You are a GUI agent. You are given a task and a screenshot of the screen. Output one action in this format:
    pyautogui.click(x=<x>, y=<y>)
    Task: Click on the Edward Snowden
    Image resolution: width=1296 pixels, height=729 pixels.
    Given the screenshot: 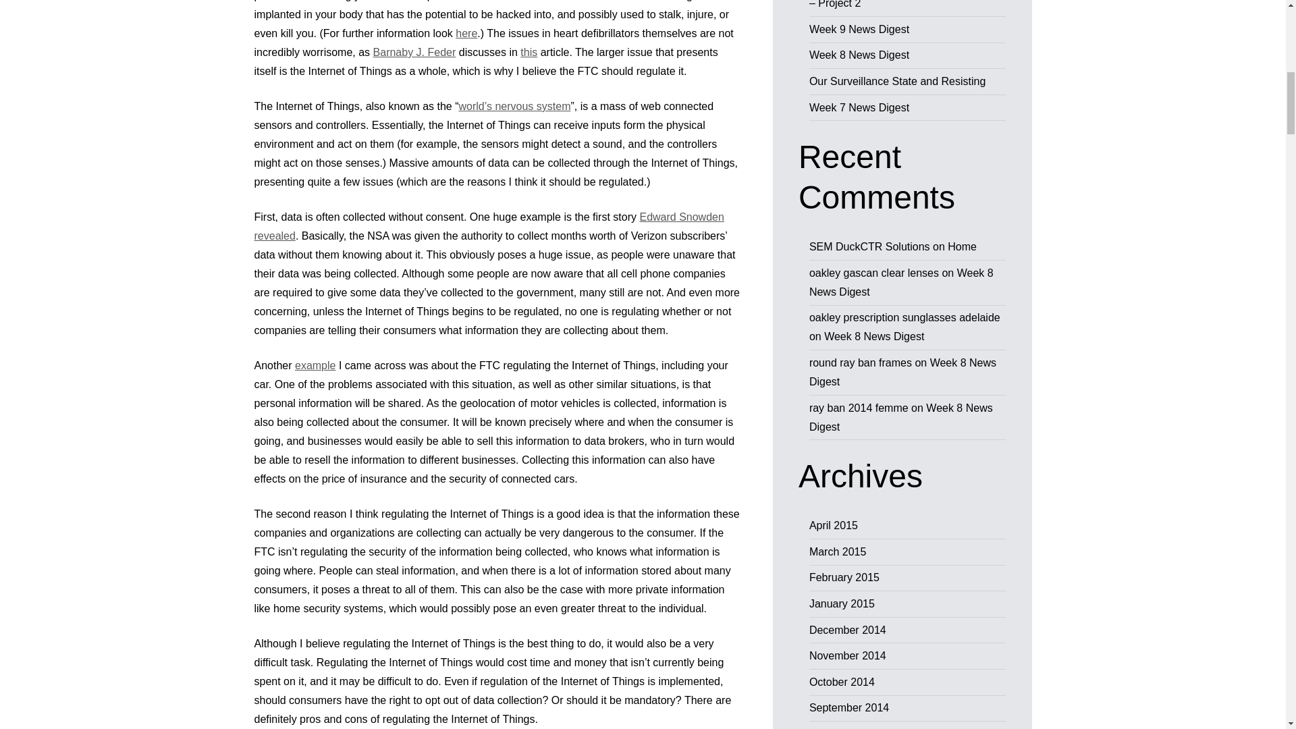 What is the action you would take?
    pyautogui.click(x=680, y=217)
    